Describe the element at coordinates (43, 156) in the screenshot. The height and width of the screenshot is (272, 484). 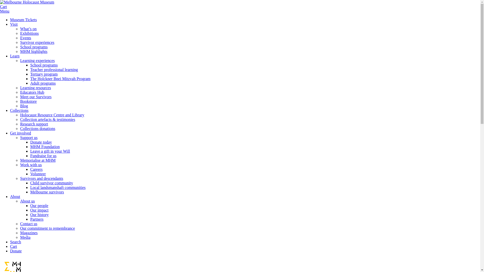
I see `Fundraise for us` at that location.